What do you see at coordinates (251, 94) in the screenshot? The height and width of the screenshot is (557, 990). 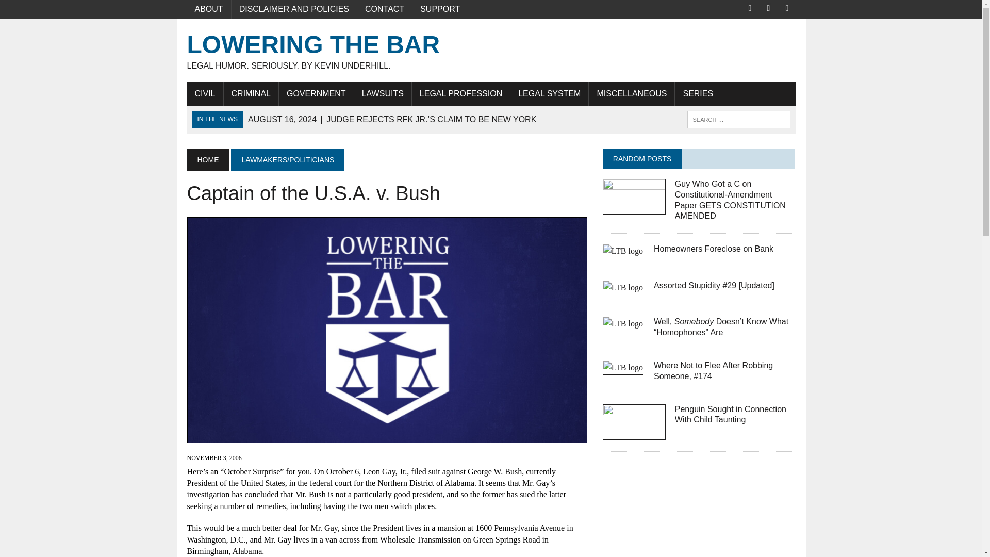 I see `CRIMINAL` at bounding box center [251, 94].